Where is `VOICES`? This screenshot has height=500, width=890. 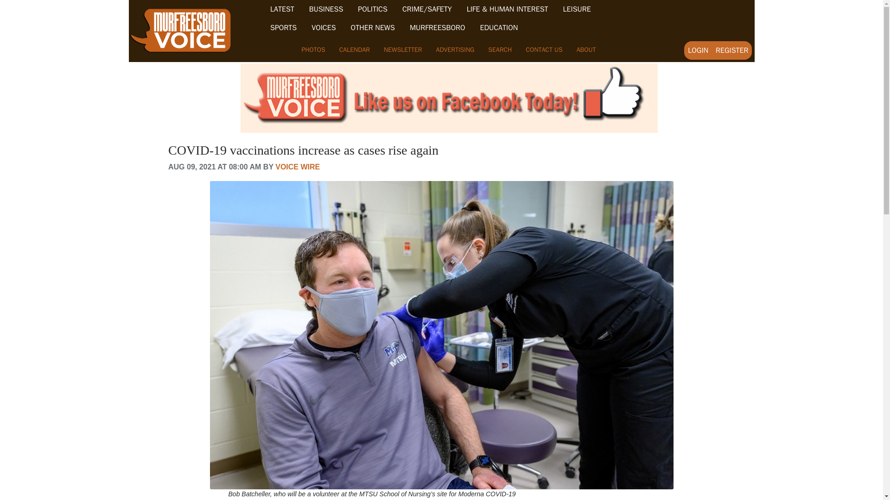
VOICES is located at coordinates (324, 28).